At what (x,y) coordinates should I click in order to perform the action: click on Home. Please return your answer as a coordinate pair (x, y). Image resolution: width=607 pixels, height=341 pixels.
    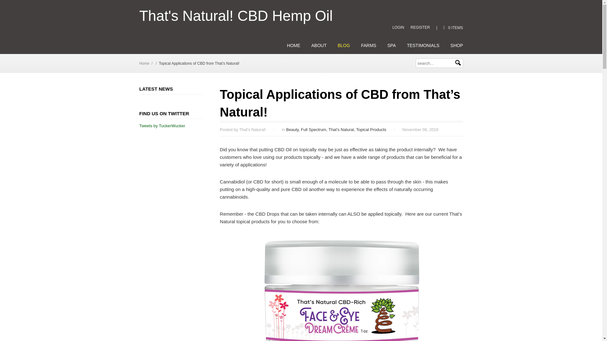
    Looking at the image, I should click on (144, 63).